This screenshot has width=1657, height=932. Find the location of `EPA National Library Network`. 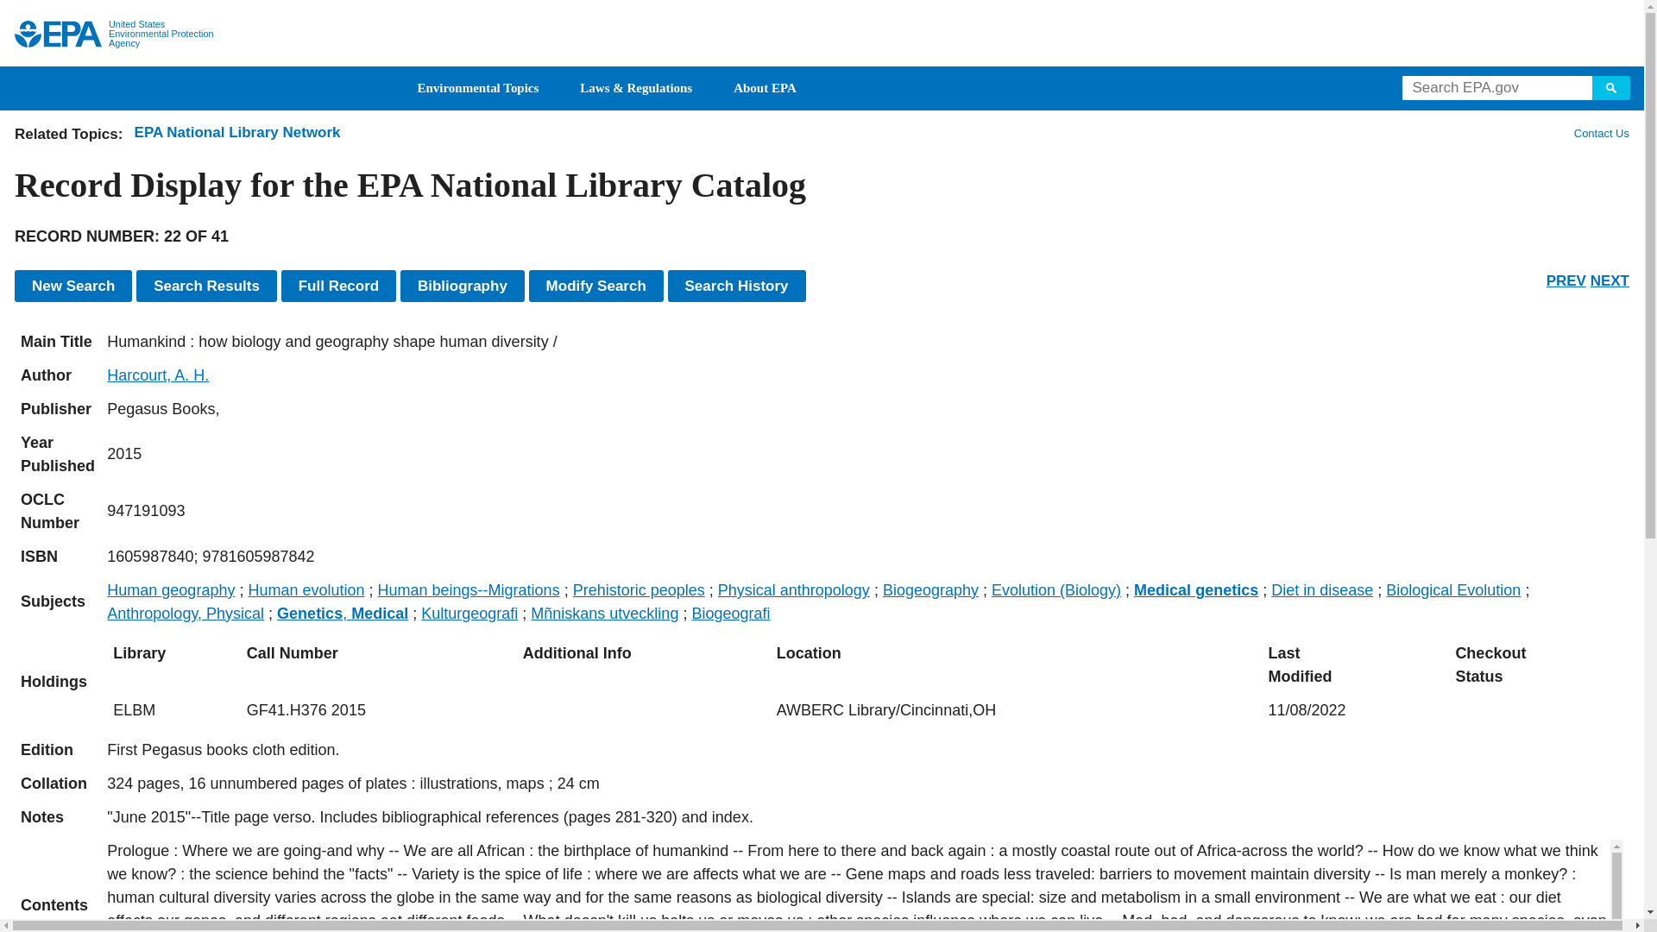

EPA National Library Network is located at coordinates (237, 132).